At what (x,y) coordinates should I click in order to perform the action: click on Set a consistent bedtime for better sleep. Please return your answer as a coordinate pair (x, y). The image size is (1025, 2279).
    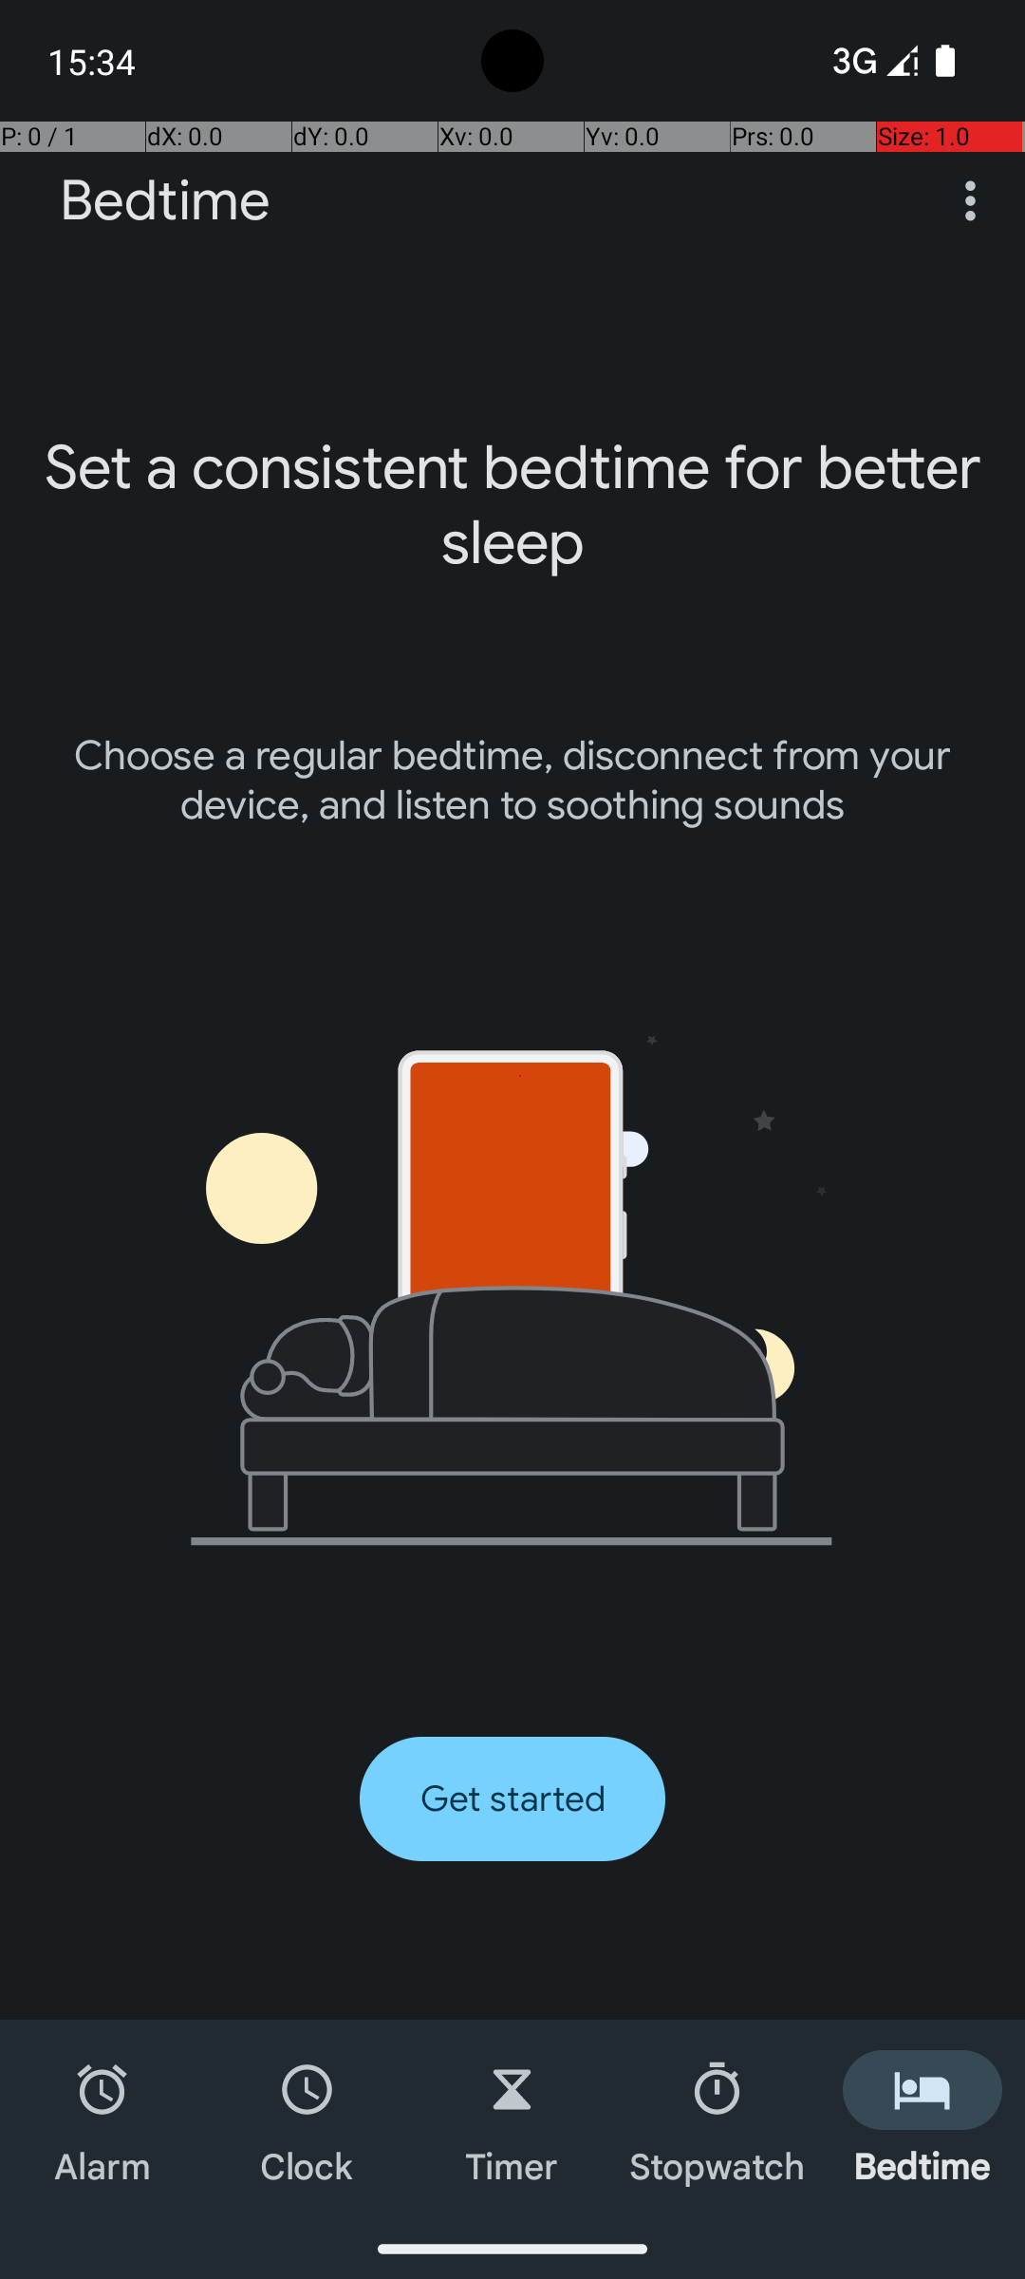
    Looking at the image, I should click on (512, 505).